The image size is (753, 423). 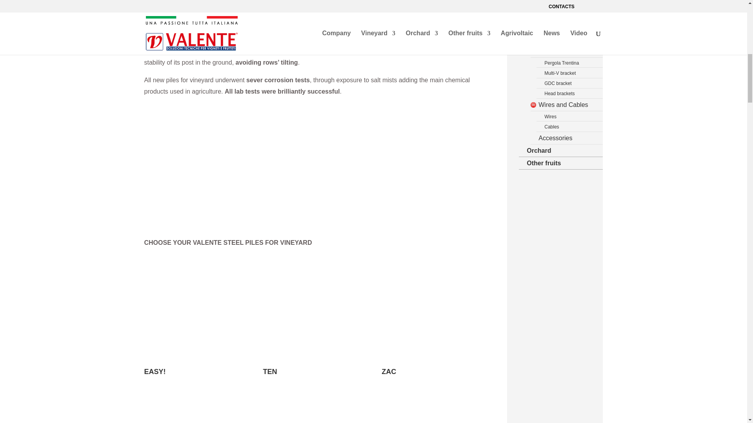 What do you see at coordinates (313, 371) in the screenshot?
I see `TEN` at bounding box center [313, 371].